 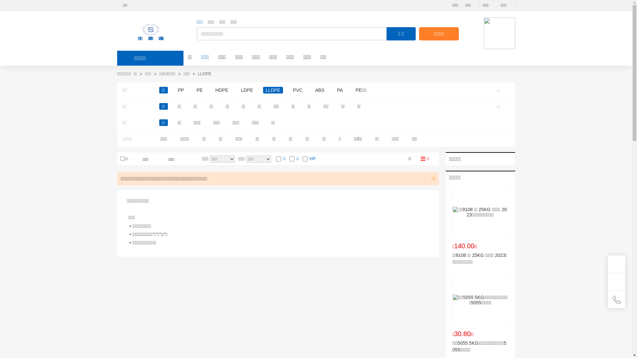 I want to click on ABS, so click(x=320, y=90).